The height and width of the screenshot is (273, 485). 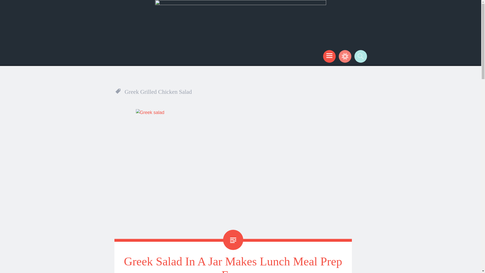 I want to click on Widgets, so click(x=344, y=56).